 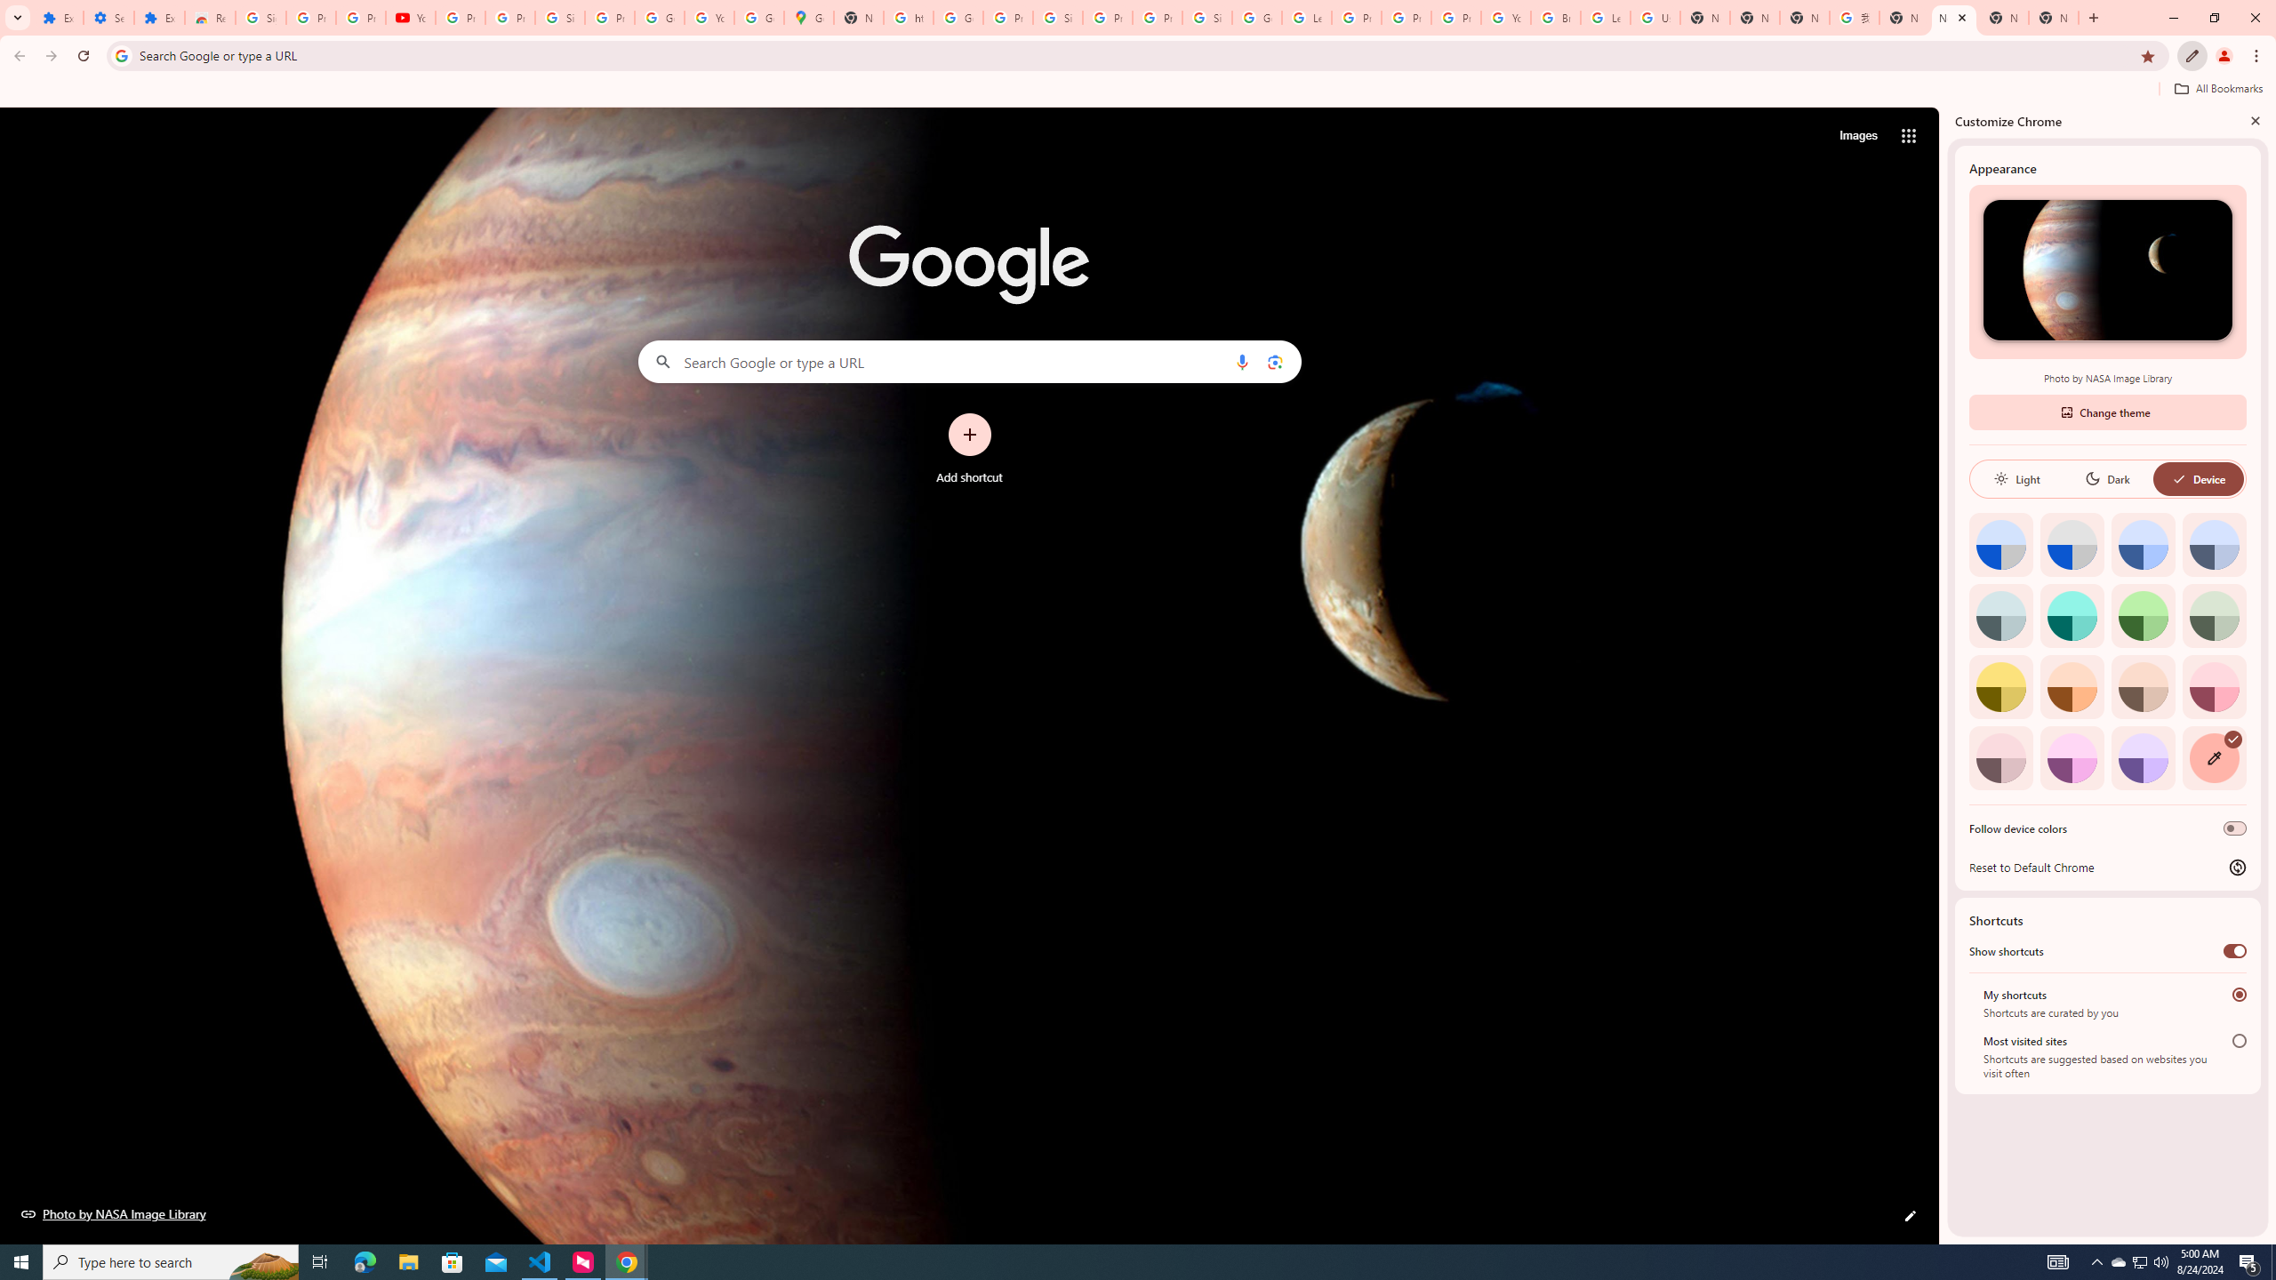 What do you see at coordinates (1755, 18) in the screenshot?
I see `New Tab` at bounding box center [1755, 18].